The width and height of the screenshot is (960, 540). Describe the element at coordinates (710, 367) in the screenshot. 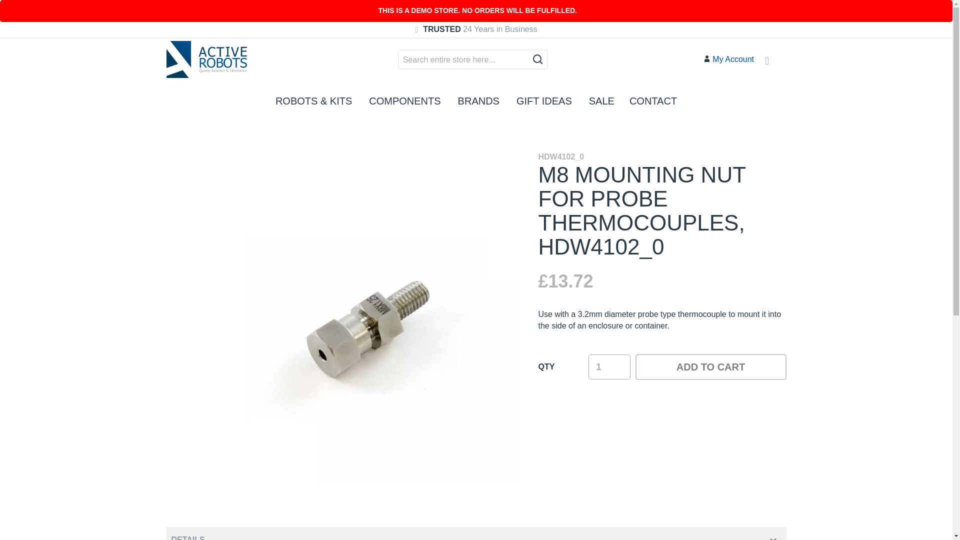

I see `Add to Cart` at that location.